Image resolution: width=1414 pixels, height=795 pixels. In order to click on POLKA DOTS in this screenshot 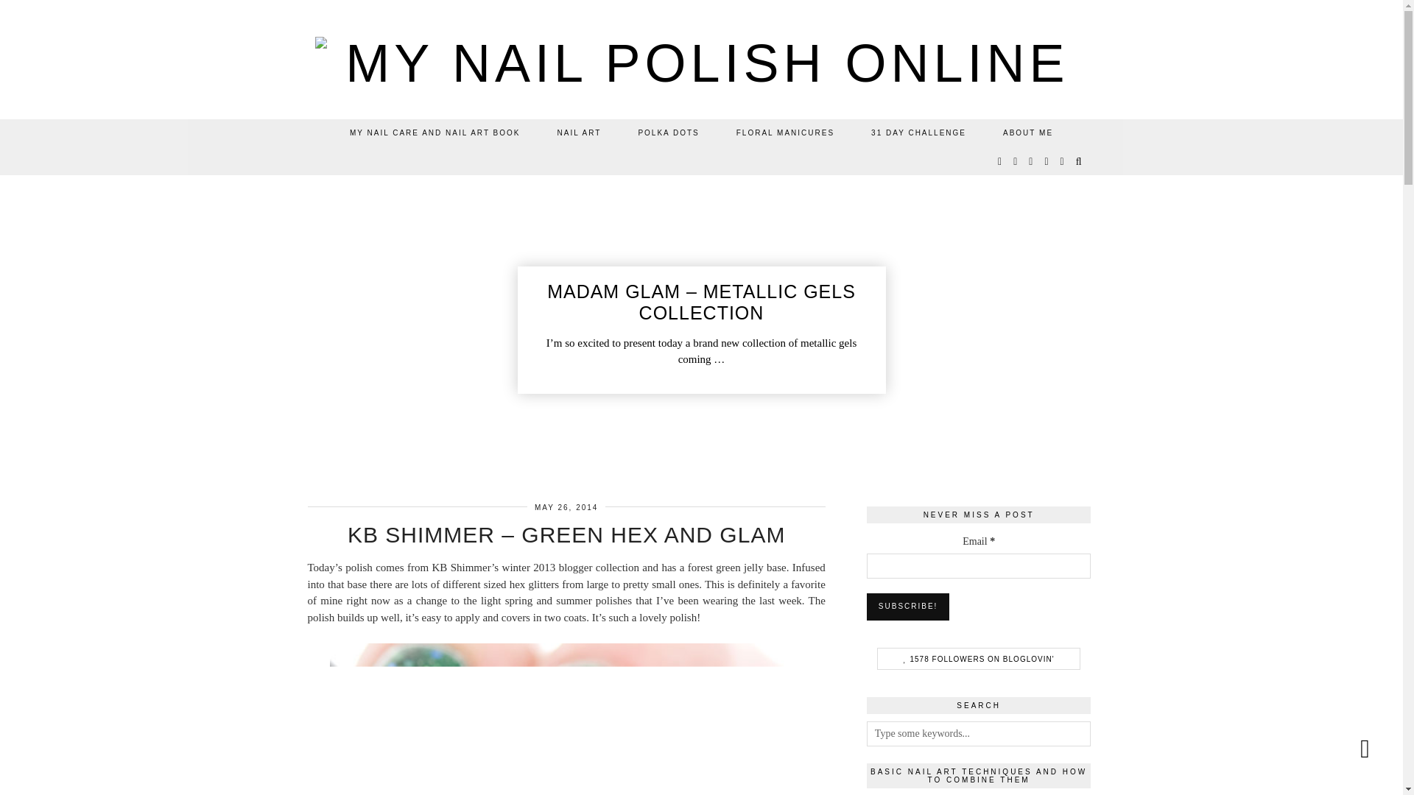, I will do `click(667, 132)`.